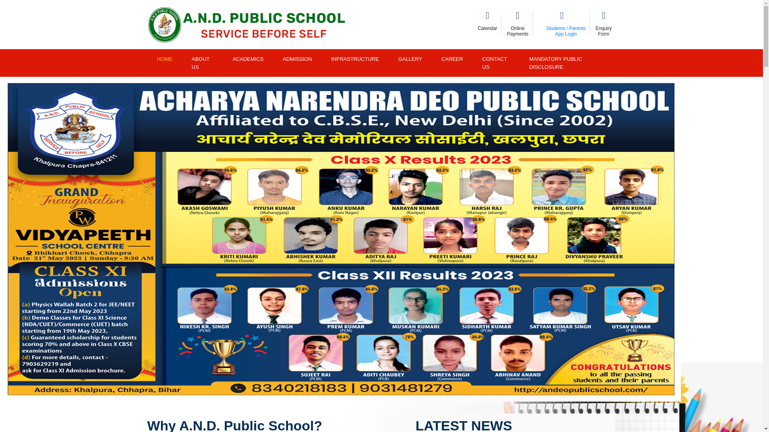 The height and width of the screenshot is (432, 769). What do you see at coordinates (165, 59) in the screenshot?
I see `INFRASTRUCTURE` at bounding box center [165, 59].